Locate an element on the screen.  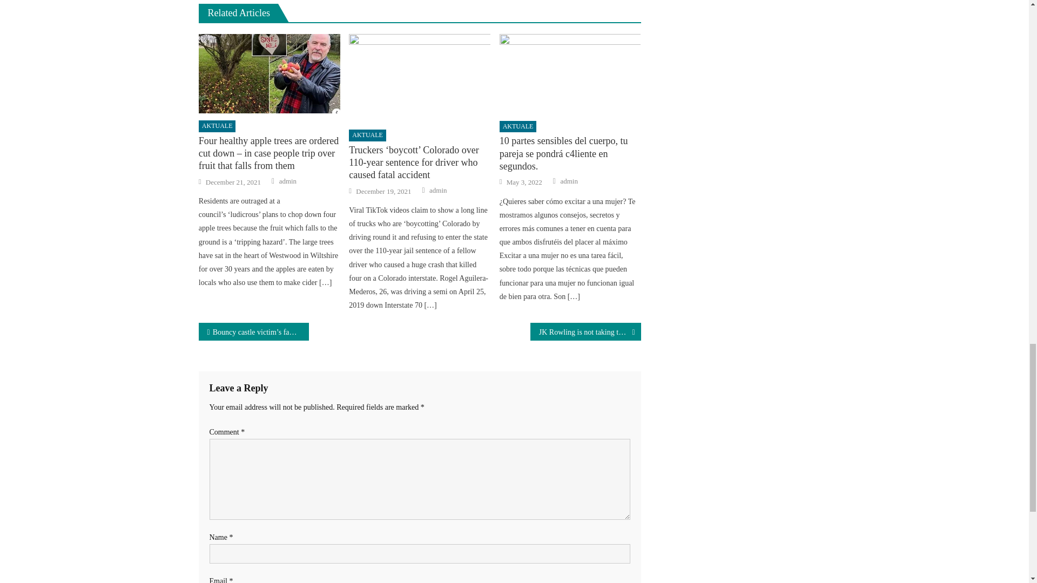
May 3, 2022 is located at coordinates (524, 182).